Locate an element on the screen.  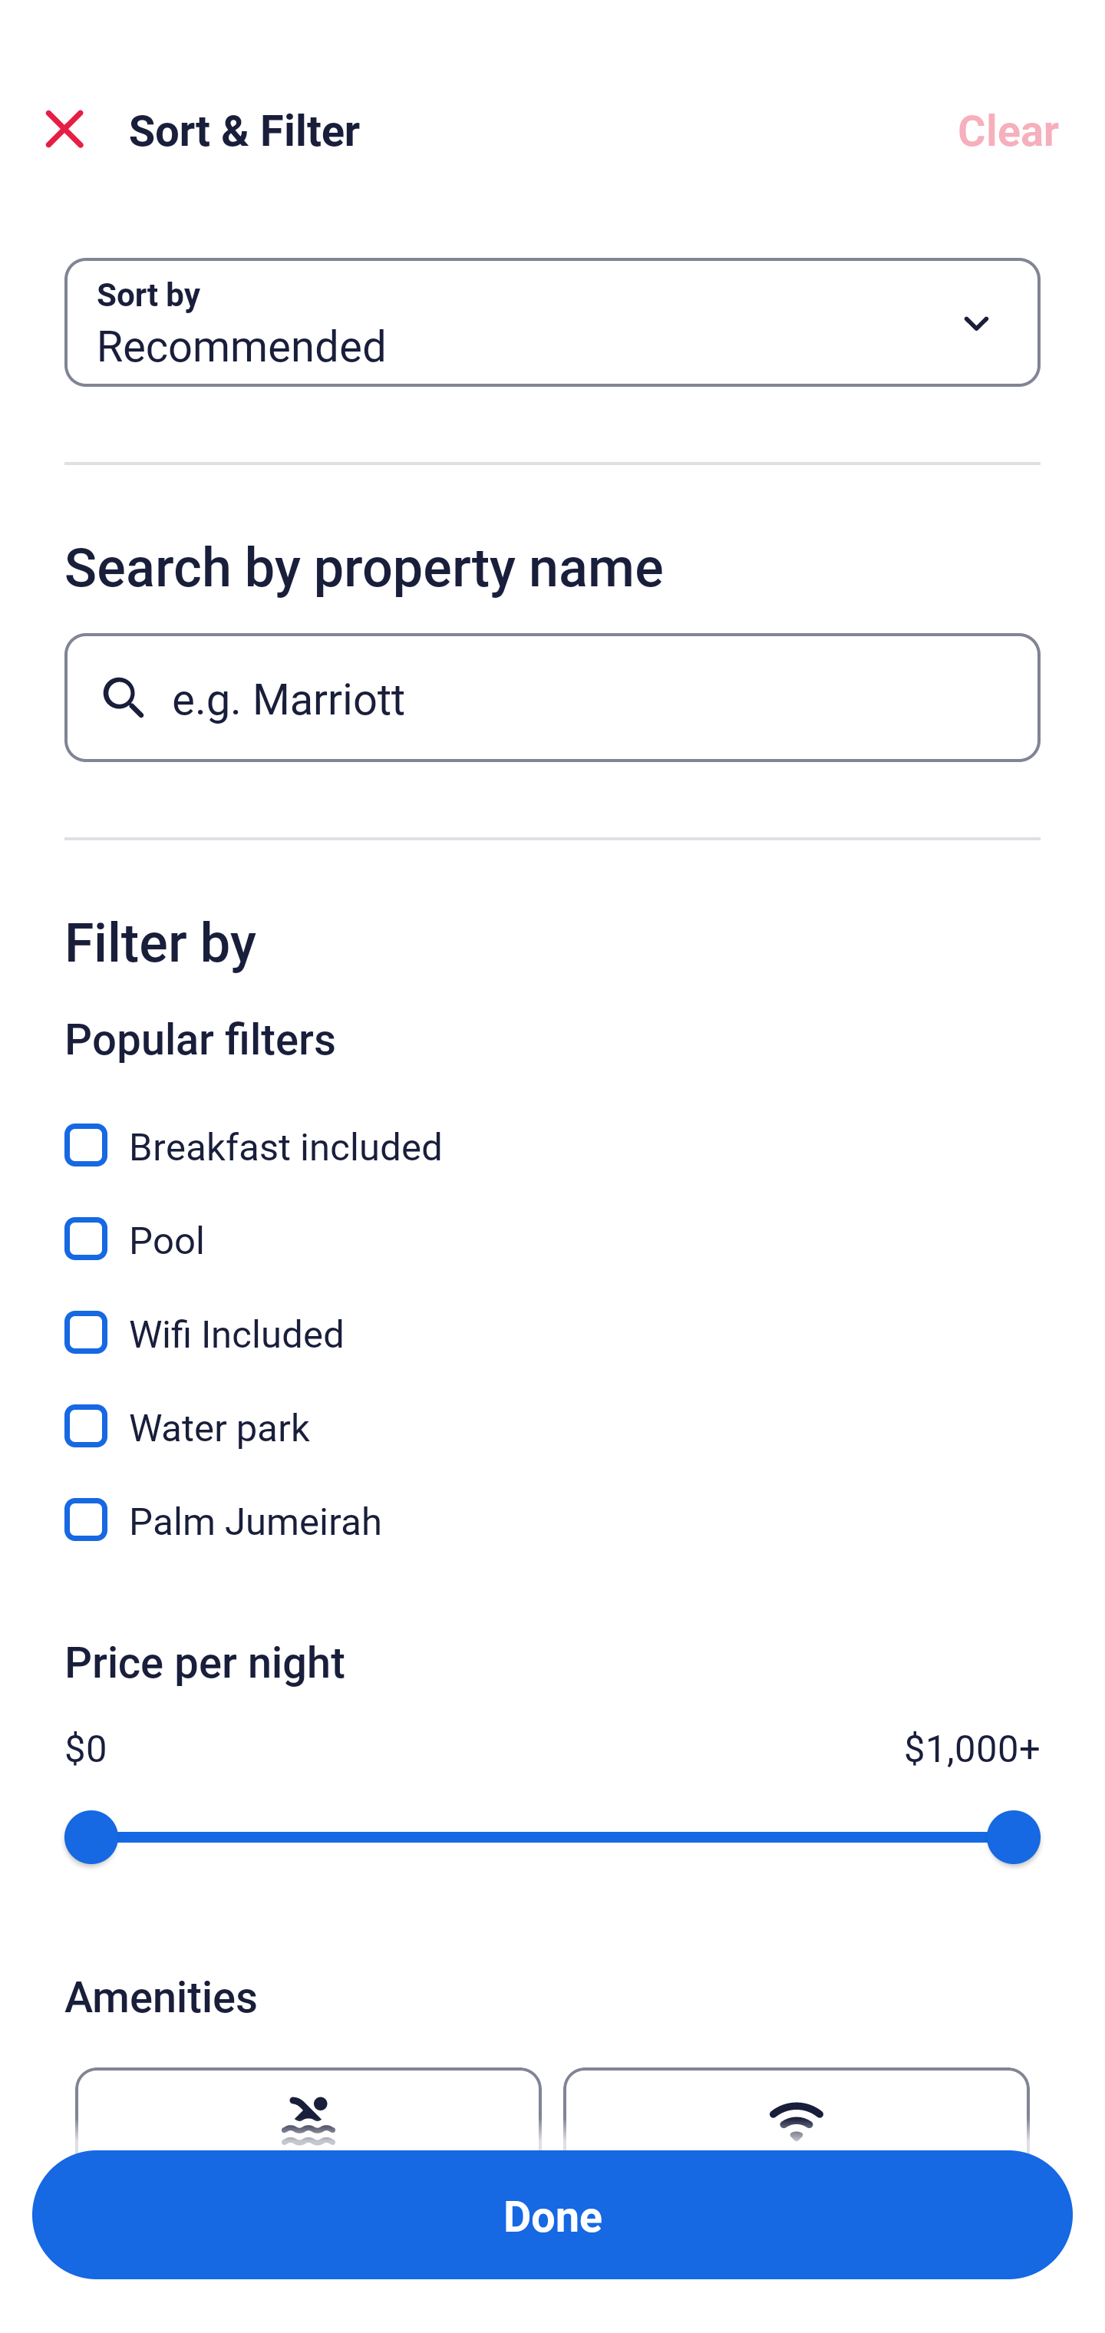
Clear is located at coordinates (1008, 129).